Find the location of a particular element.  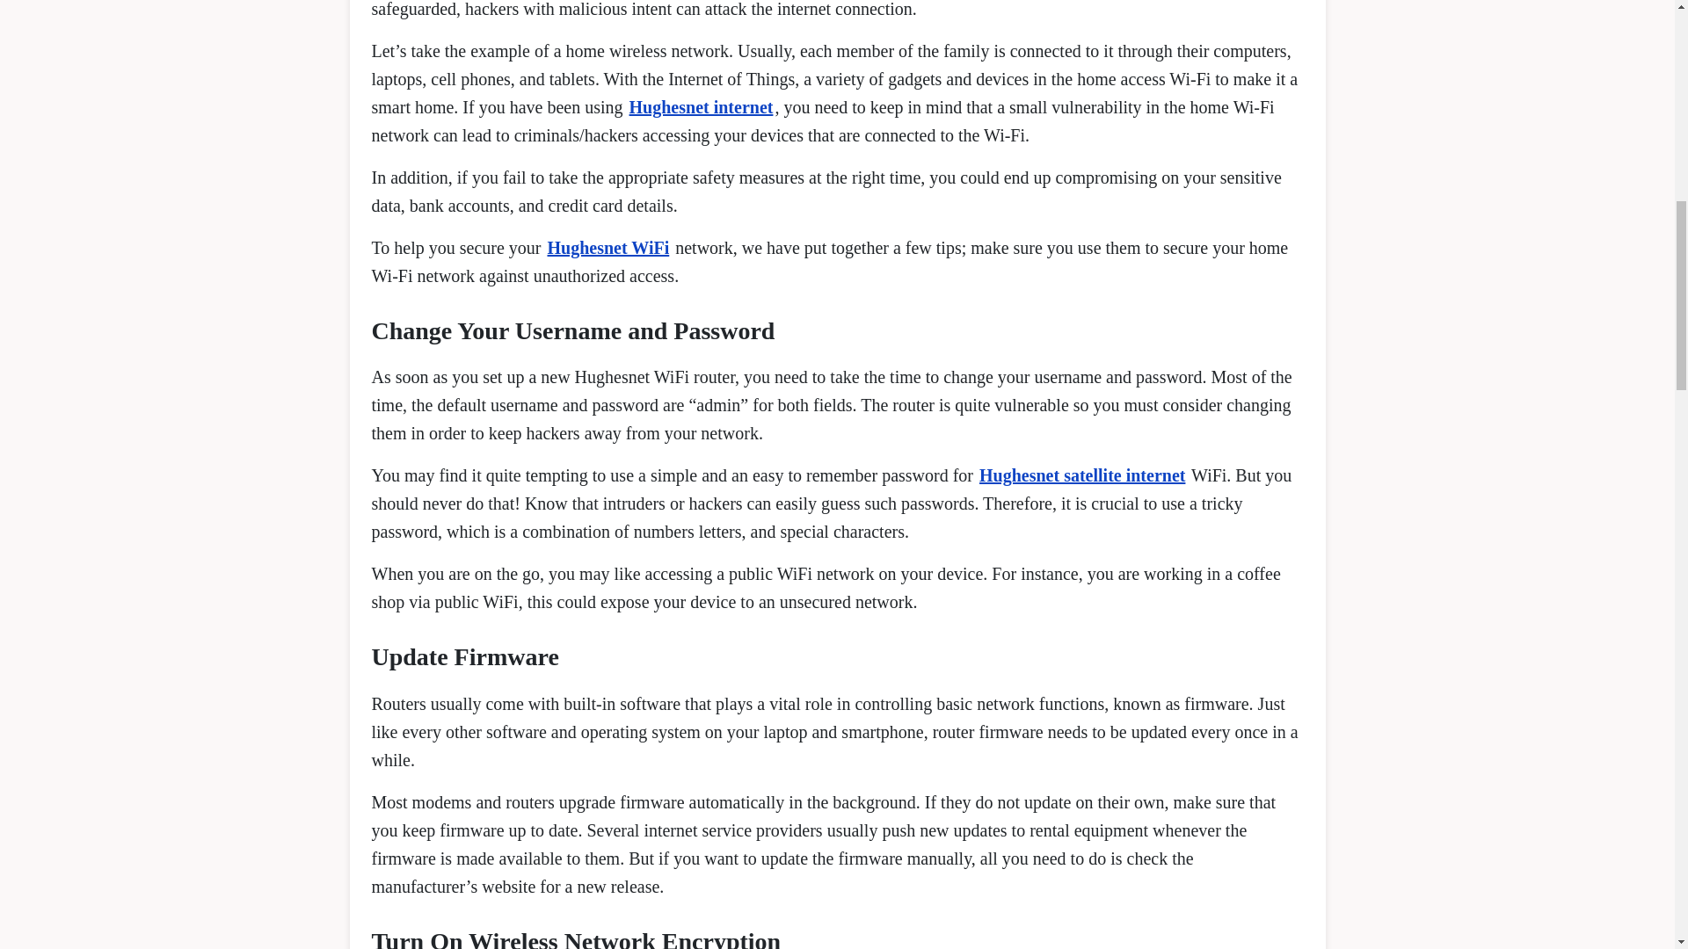

Hughesnet internet is located at coordinates (702, 107).